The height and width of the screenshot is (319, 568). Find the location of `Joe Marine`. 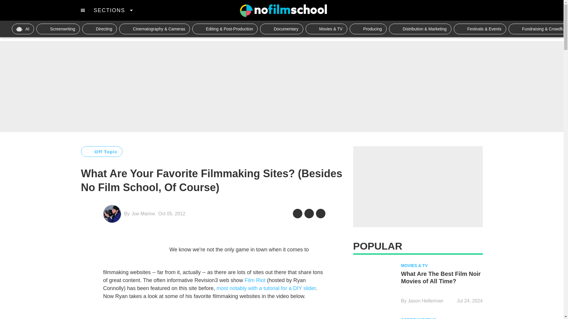

Joe Marine is located at coordinates (143, 214).